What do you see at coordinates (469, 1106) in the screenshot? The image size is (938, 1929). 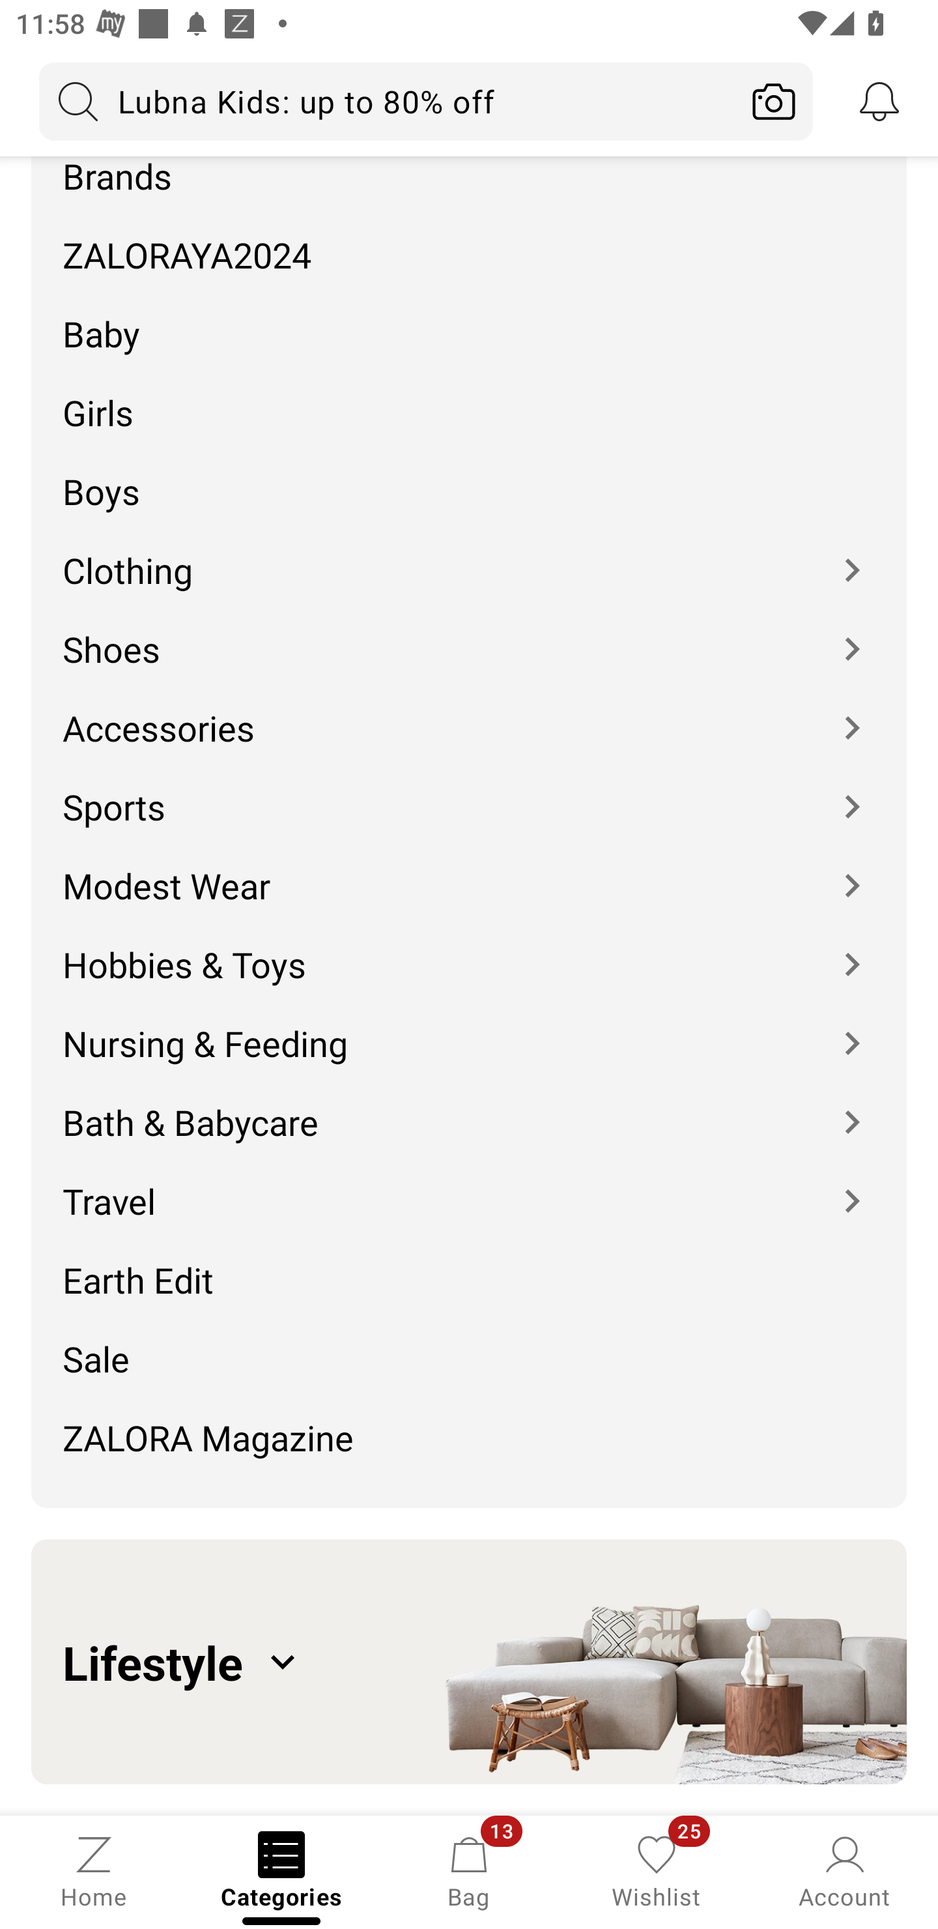 I see `Bath & Babycare` at bounding box center [469, 1106].